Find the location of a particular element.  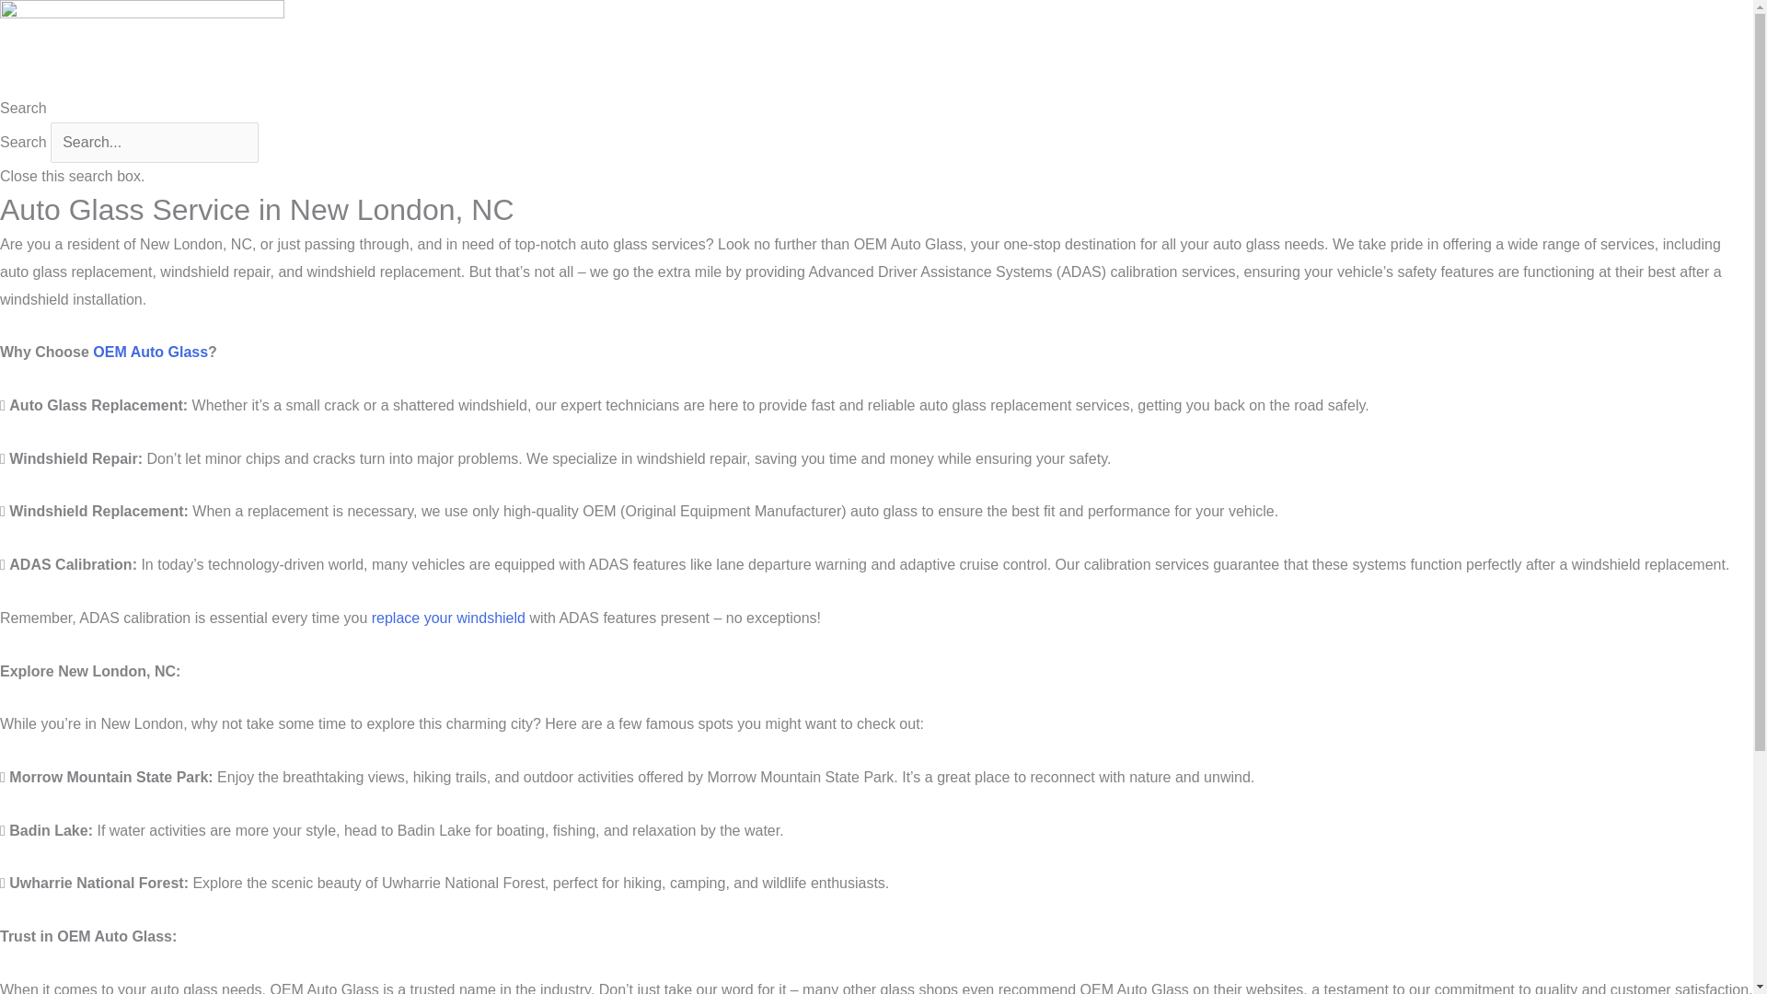

Auto Glass Service in New London, NC is located at coordinates (142, 47).